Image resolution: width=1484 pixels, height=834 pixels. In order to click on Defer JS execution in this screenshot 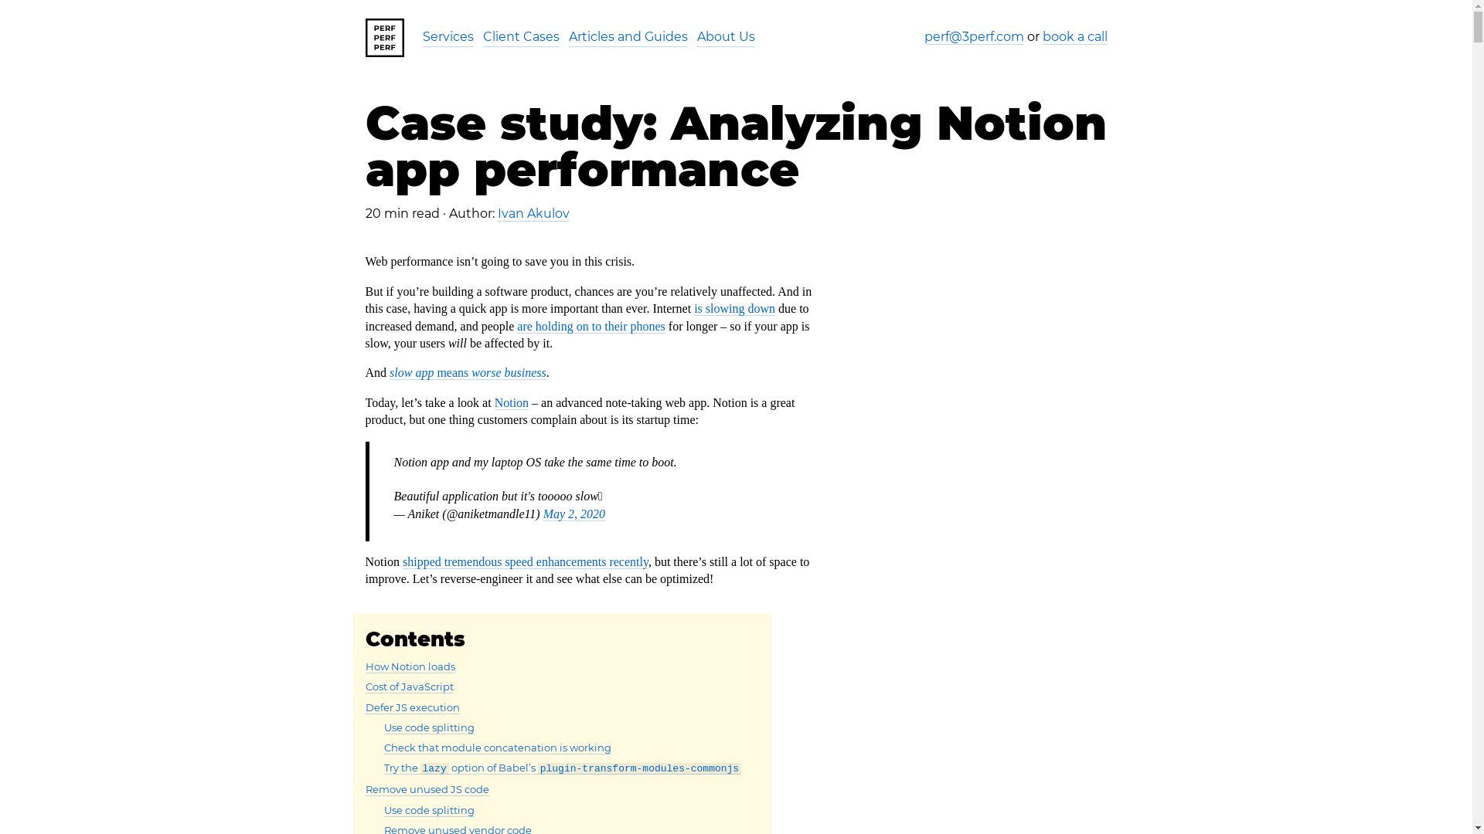, I will do `click(412, 707)`.